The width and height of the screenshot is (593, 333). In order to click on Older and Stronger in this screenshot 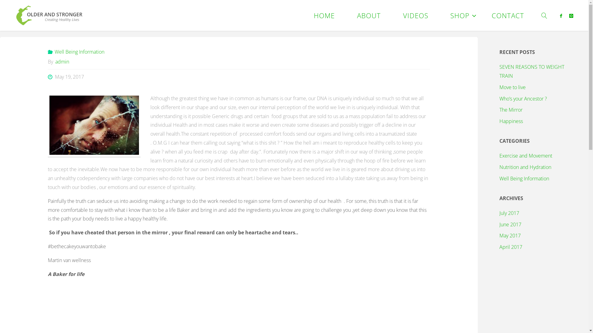, I will do `click(49, 15)`.